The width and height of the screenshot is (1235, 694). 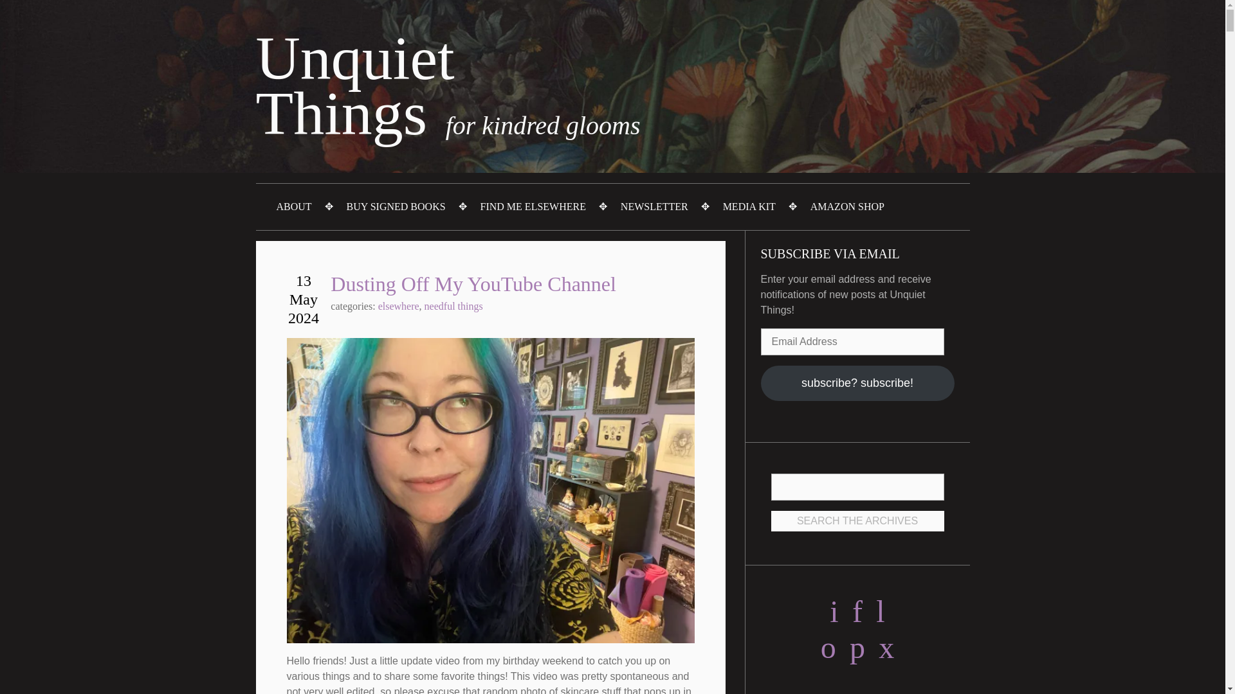 What do you see at coordinates (533, 207) in the screenshot?
I see `FIND ME ELSEWHERE` at bounding box center [533, 207].